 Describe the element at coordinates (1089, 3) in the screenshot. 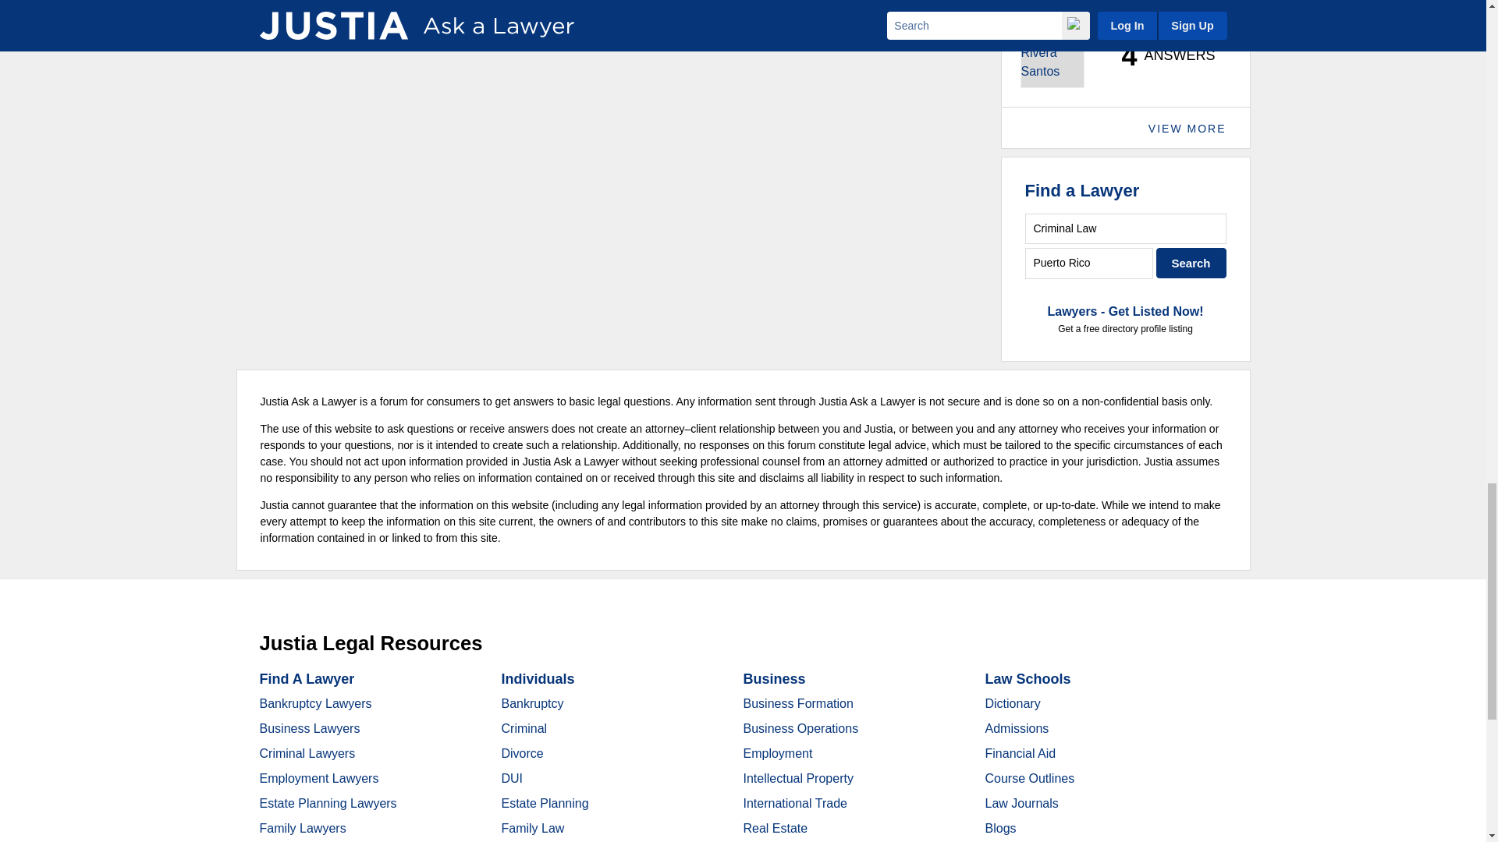

I see `Ask a Lawyer - Leaderboard - Lawyer Name` at that location.